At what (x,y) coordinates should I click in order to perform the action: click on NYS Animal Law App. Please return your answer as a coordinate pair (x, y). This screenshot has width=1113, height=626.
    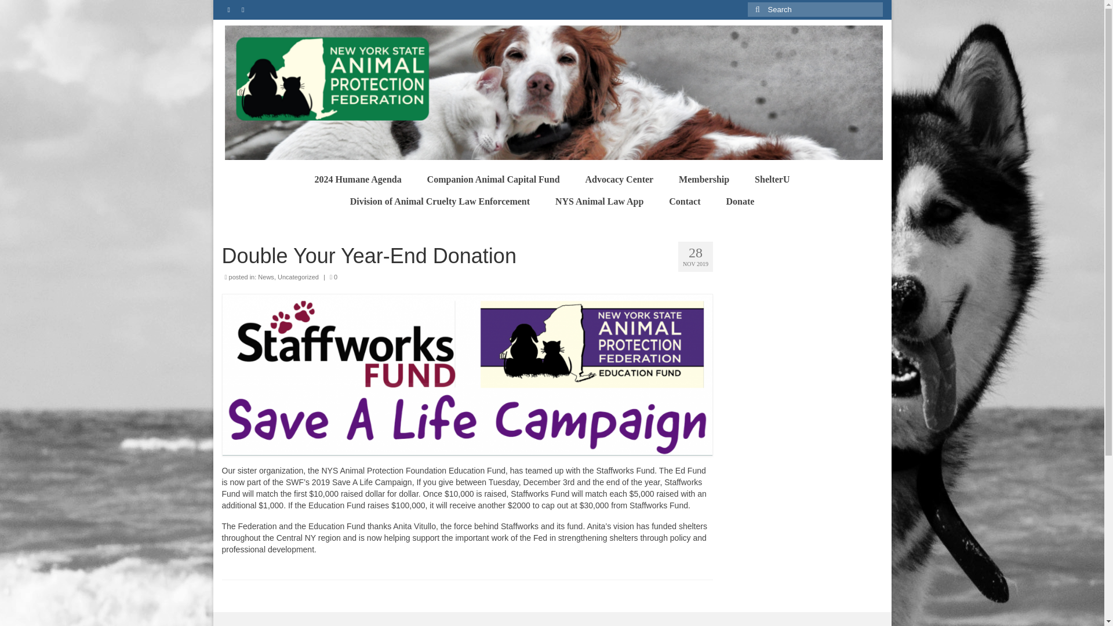
    Looking at the image, I should click on (599, 202).